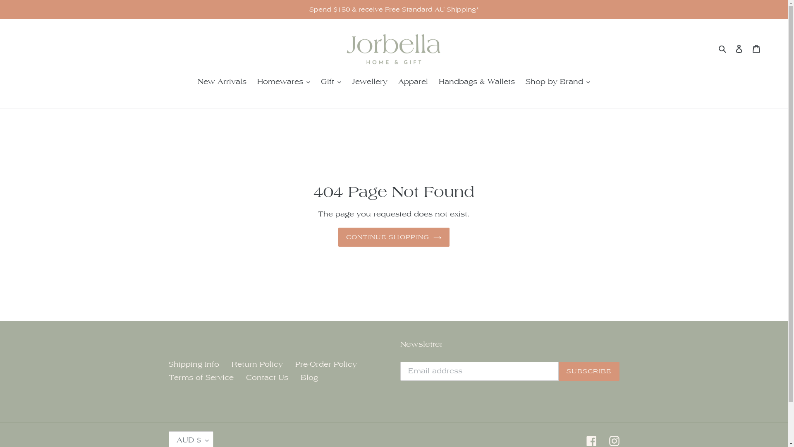 The width and height of the screenshot is (794, 447). What do you see at coordinates (284, 82) in the screenshot?
I see `Homewares` at bounding box center [284, 82].